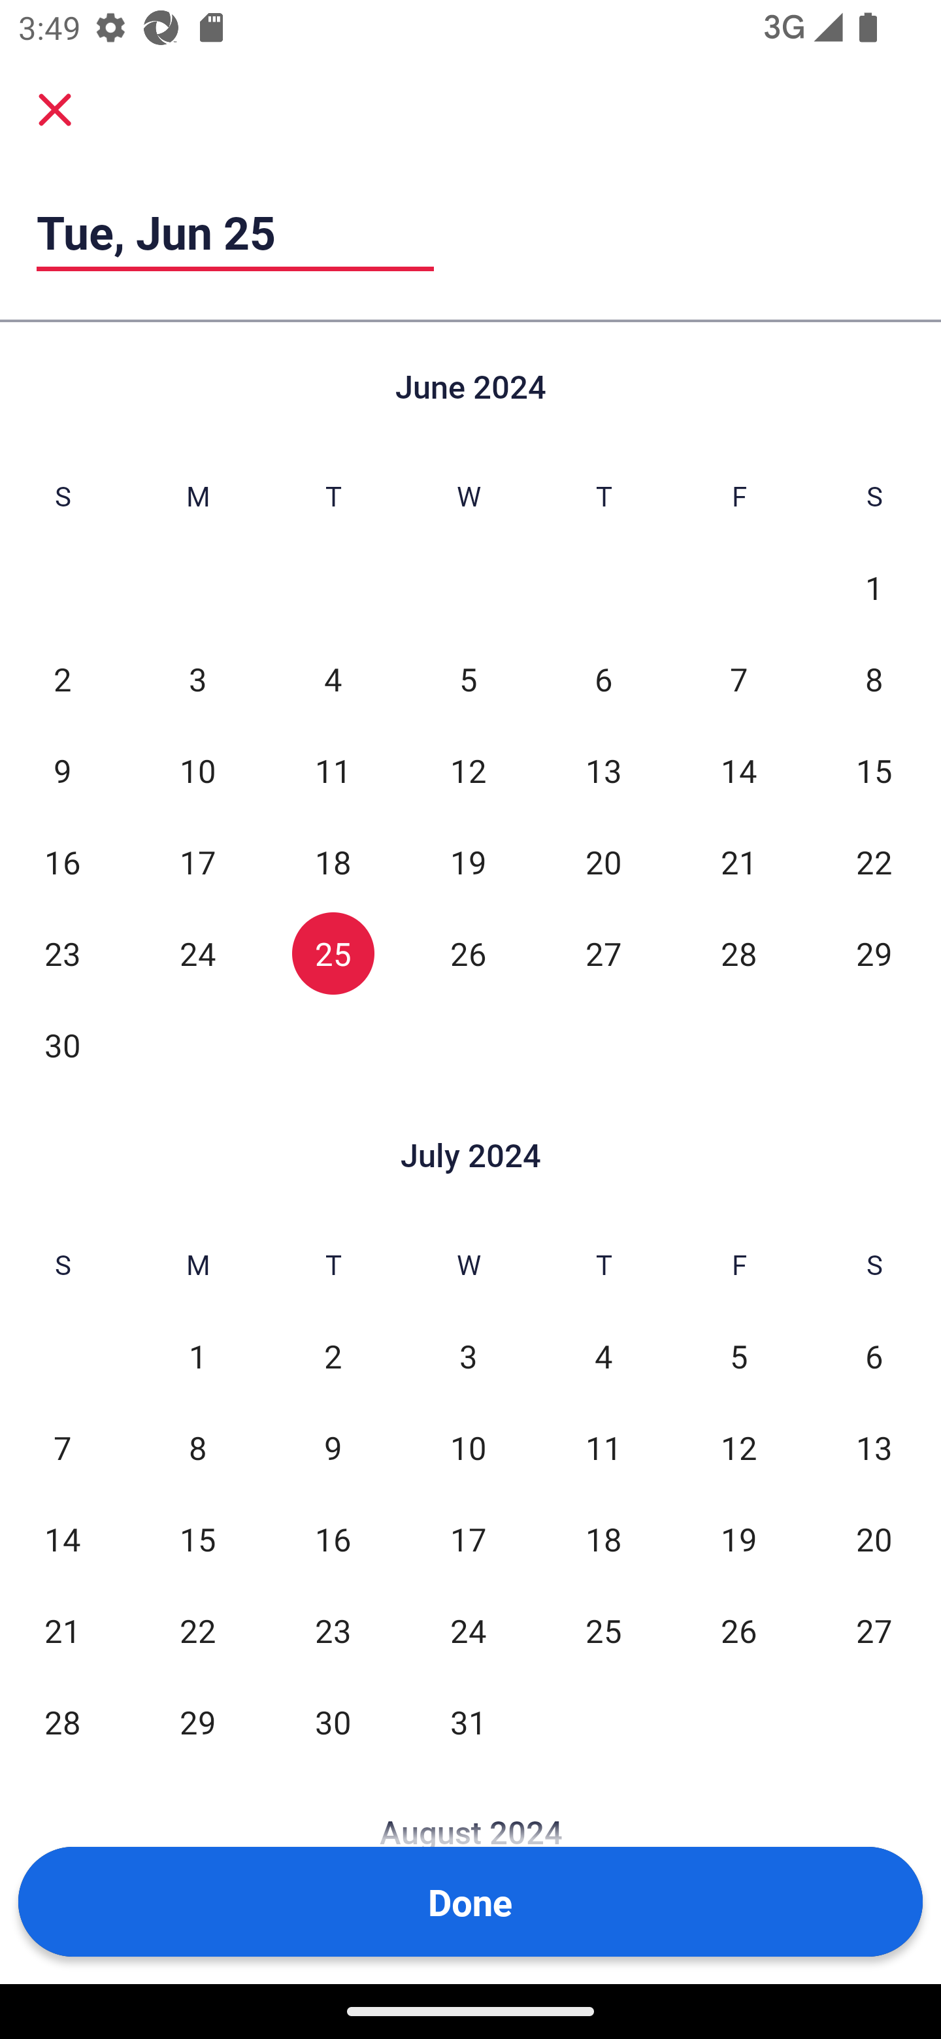 This screenshot has width=941, height=2039. What do you see at coordinates (738, 1357) in the screenshot?
I see `5 Fri, Jul 5, Not Selected` at bounding box center [738, 1357].